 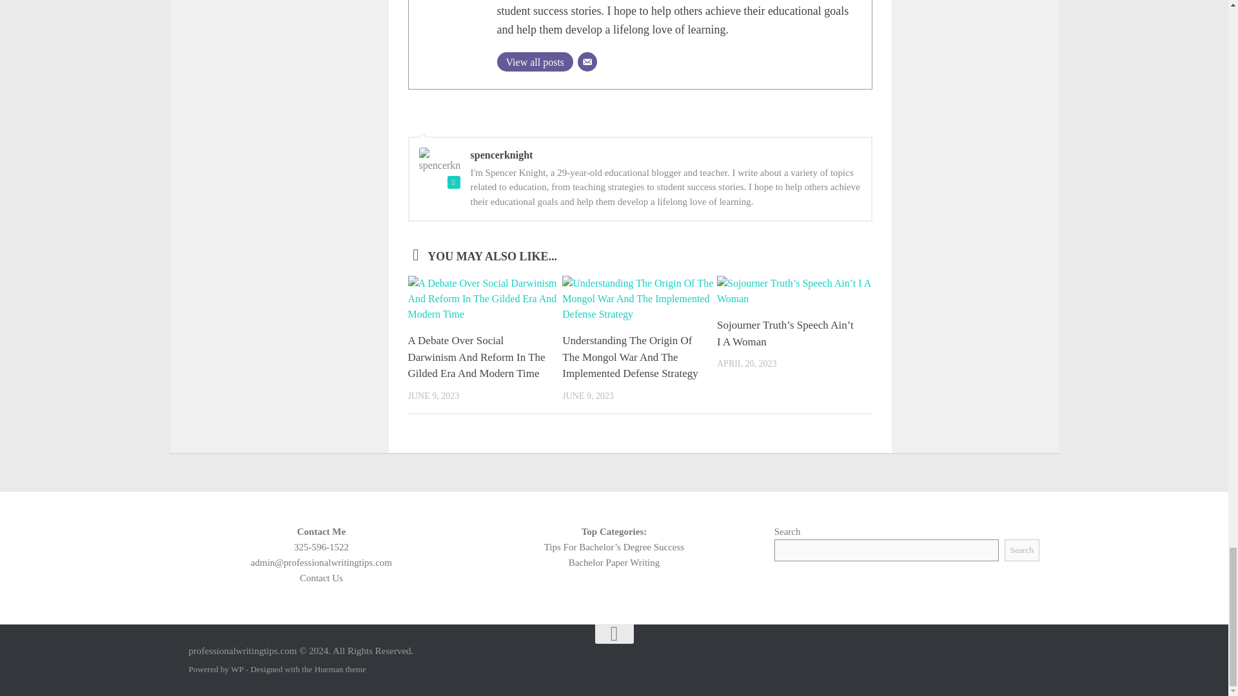 What do you see at coordinates (534, 61) in the screenshot?
I see `View all posts` at bounding box center [534, 61].